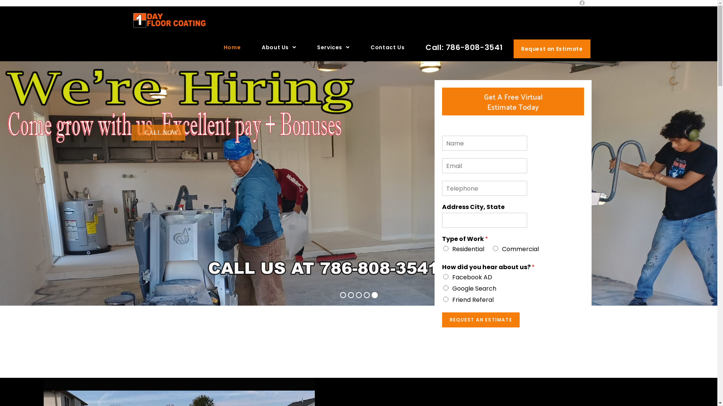 This screenshot has height=406, width=723. What do you see at coordinates (464, 47) in the screenshot?
I see `Call: 786-808-3541` at bounding box center [464, 47].